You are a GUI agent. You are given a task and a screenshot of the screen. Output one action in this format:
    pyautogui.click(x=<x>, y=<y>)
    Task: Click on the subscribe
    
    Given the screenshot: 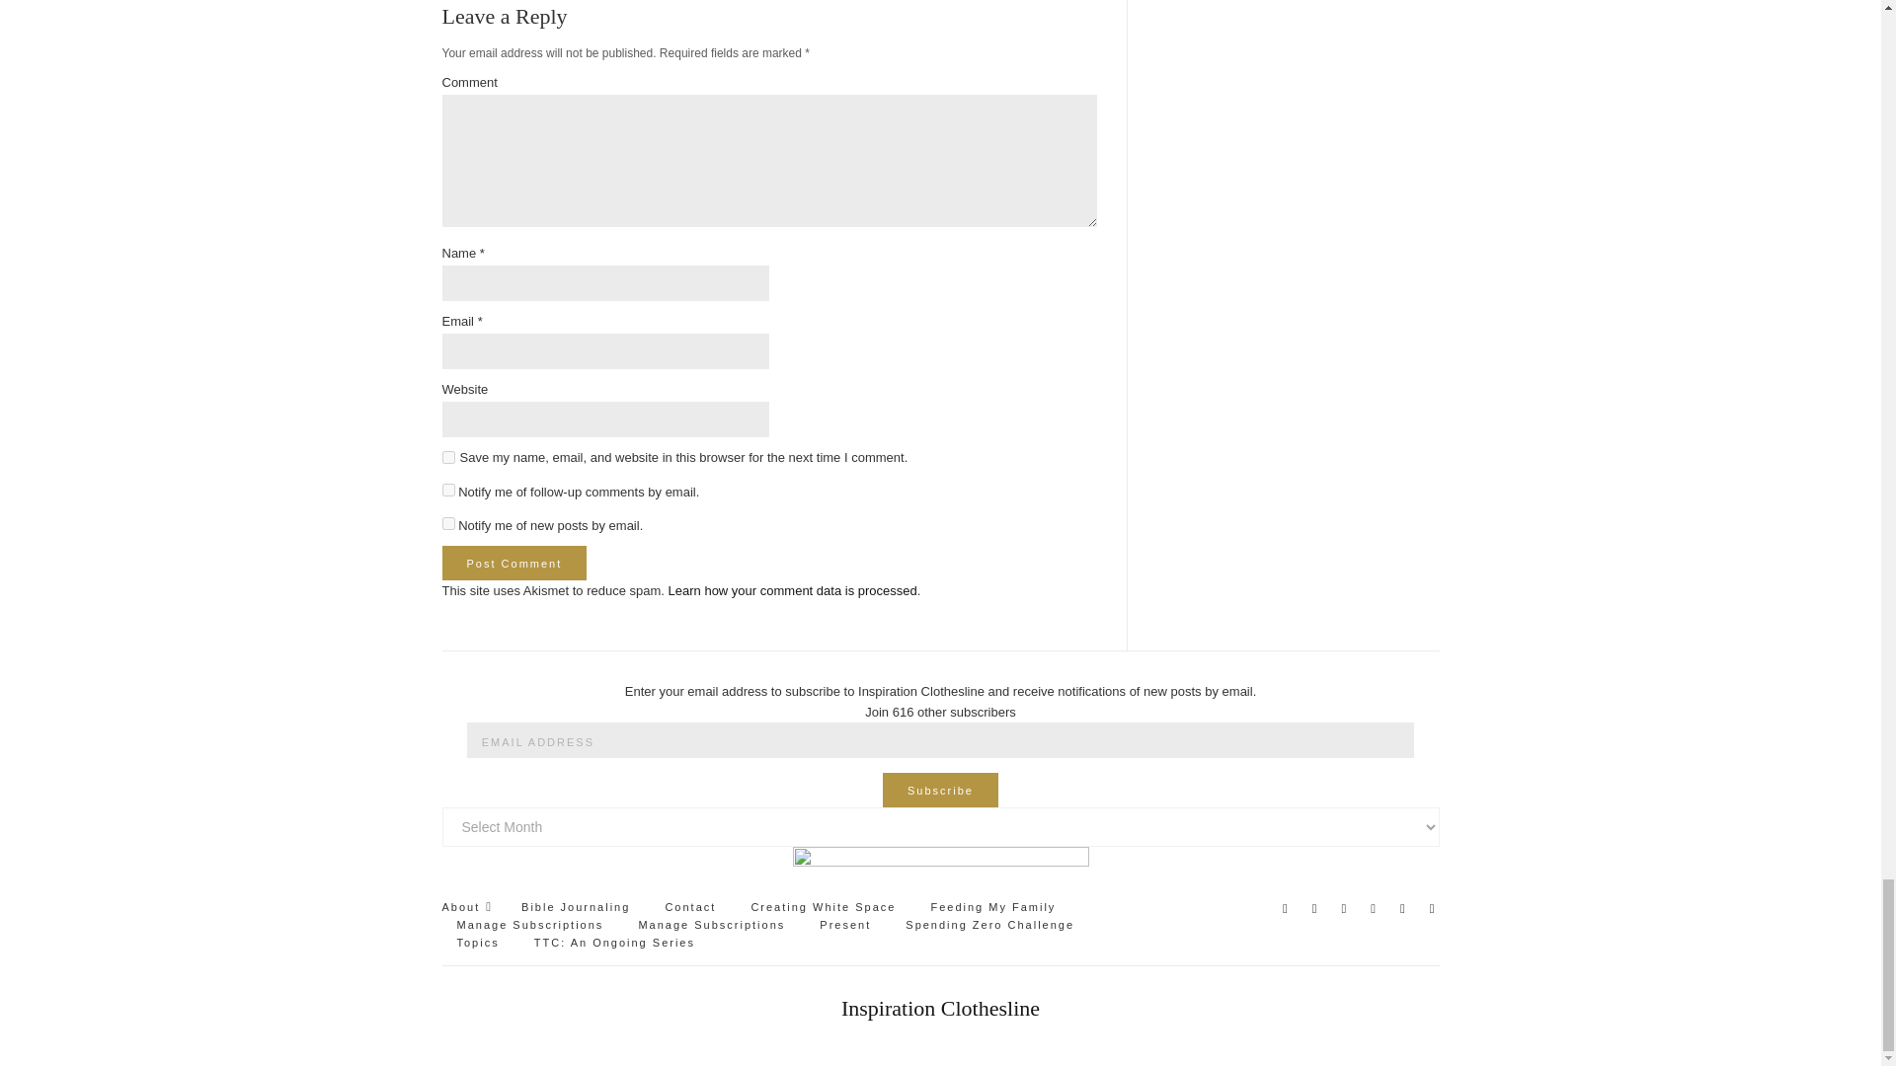 What is the action you would take?
    pyautogui.click(x=448, y=523)
    